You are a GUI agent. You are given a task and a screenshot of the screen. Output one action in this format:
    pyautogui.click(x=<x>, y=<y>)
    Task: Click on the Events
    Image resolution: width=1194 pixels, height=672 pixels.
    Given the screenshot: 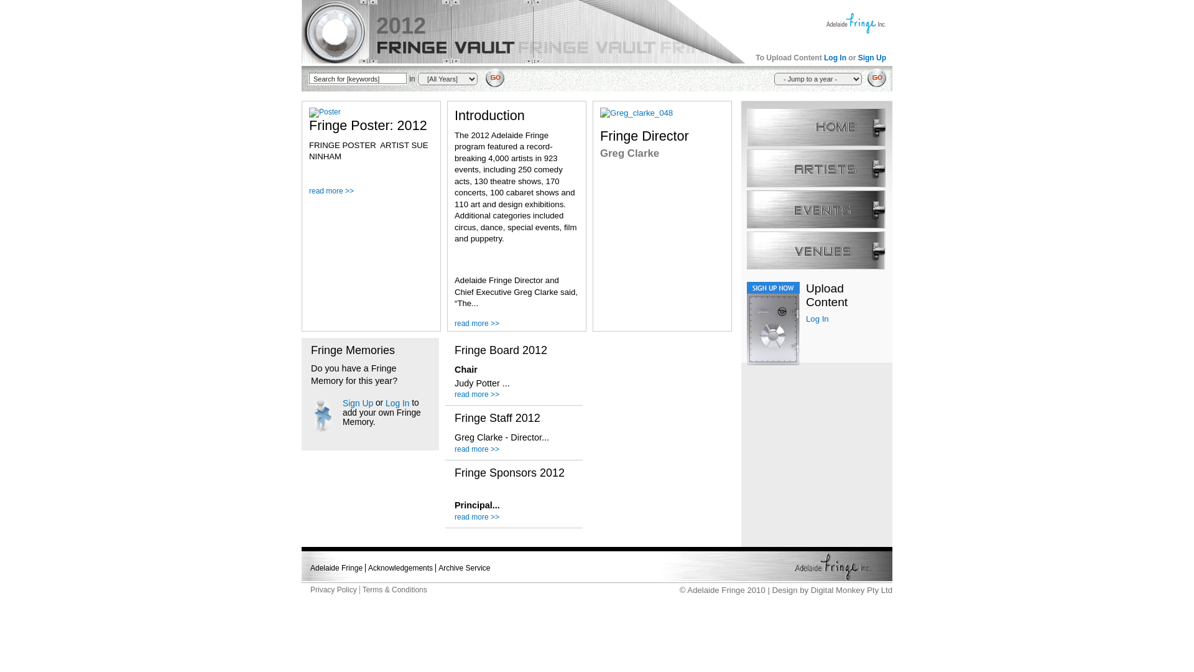 What is the action you would take?
    pyautogui.click(x=816, y=209)
    